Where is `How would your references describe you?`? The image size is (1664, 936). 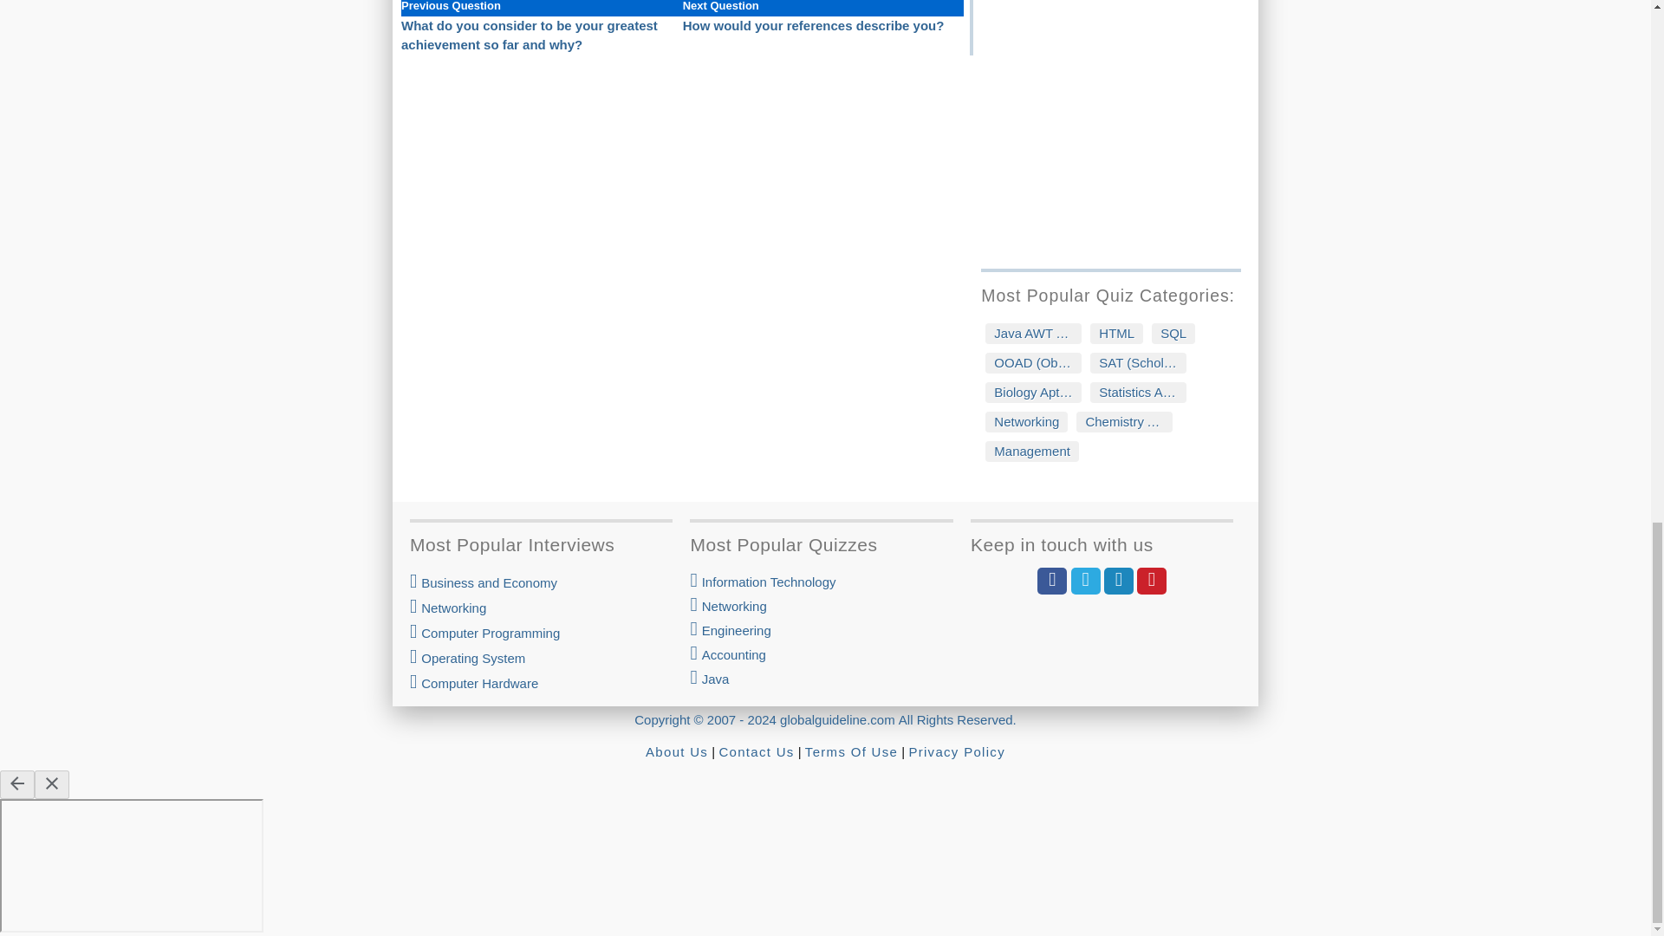 How would your references describe you? is located at coordinates (813, 24).